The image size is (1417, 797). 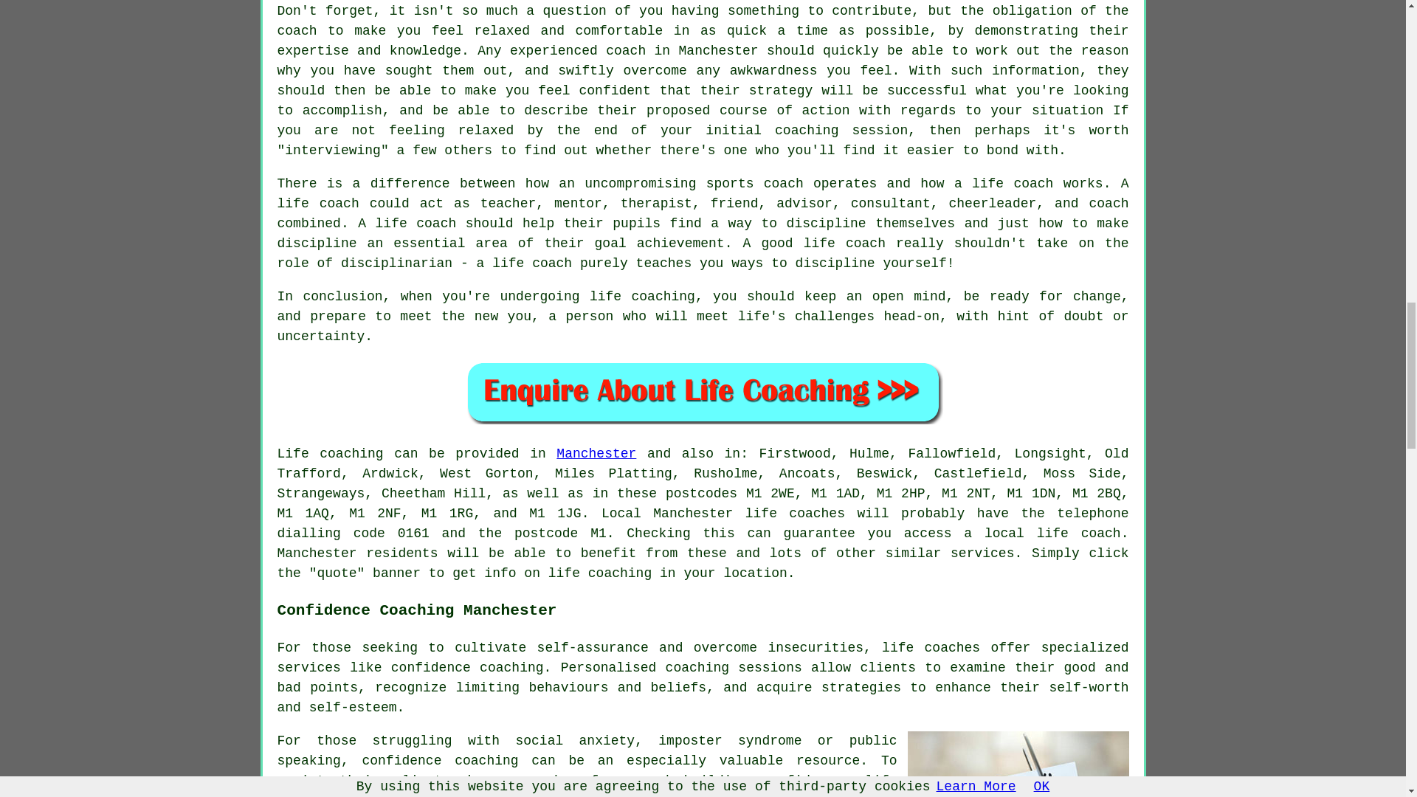 What do you see at coordinates (331, 453) in the screenshot?
I see `Life coaching` at bounding box center [331, 453].